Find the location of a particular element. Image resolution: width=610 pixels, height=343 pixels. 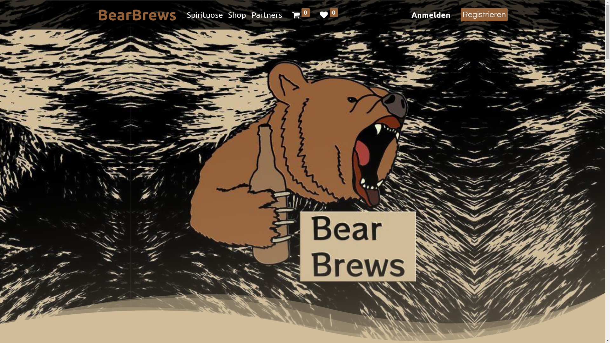

Partners is located at coordinates (267, 15).